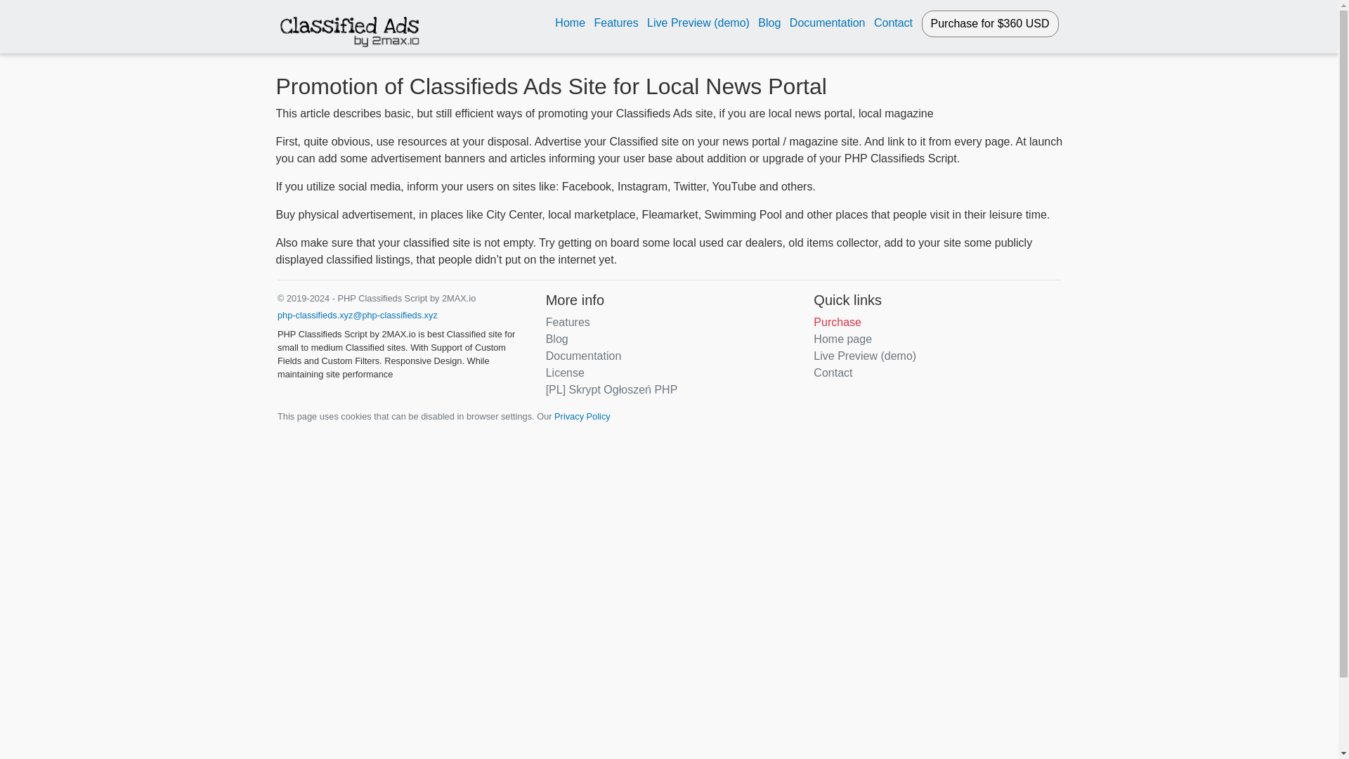 Image resolution: width=1349 pixels, height=759 pixels. I want to click on Contact, so click(894, 22).